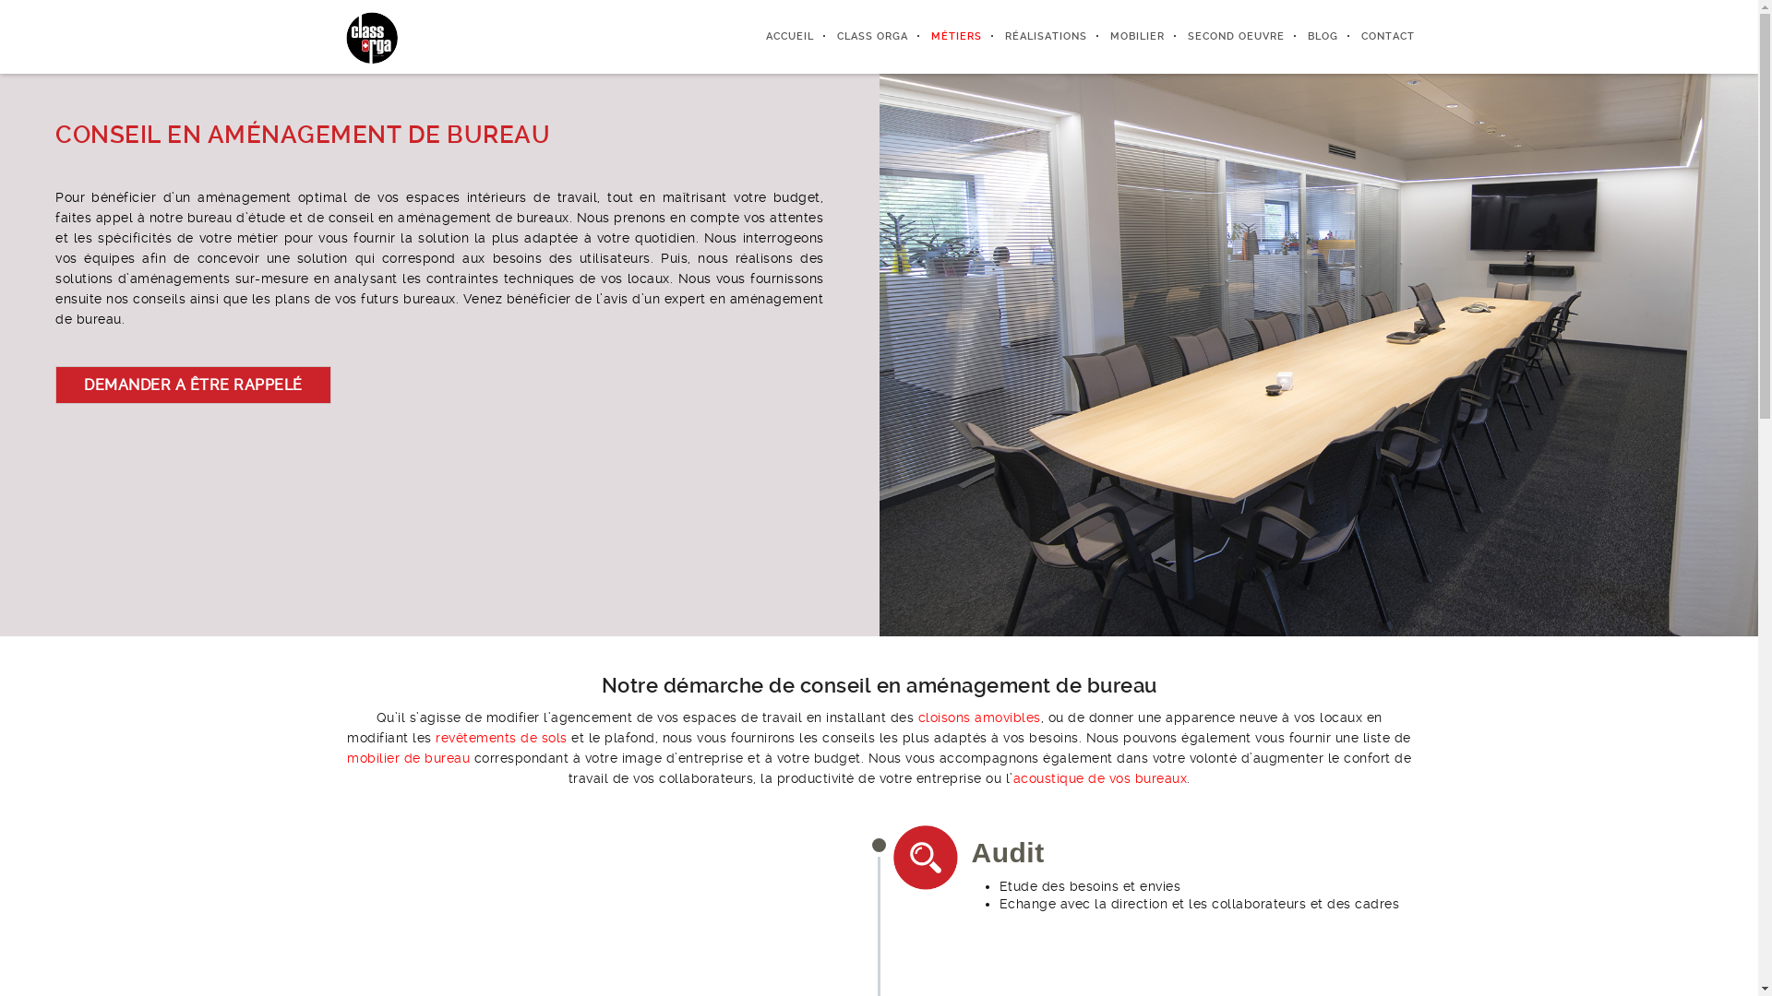 Image resolution: width=1772 pixels, height=996 pixels. Describe the element at coordinates (1311, 37) in the screenshot. I see `BLOG` at that location.